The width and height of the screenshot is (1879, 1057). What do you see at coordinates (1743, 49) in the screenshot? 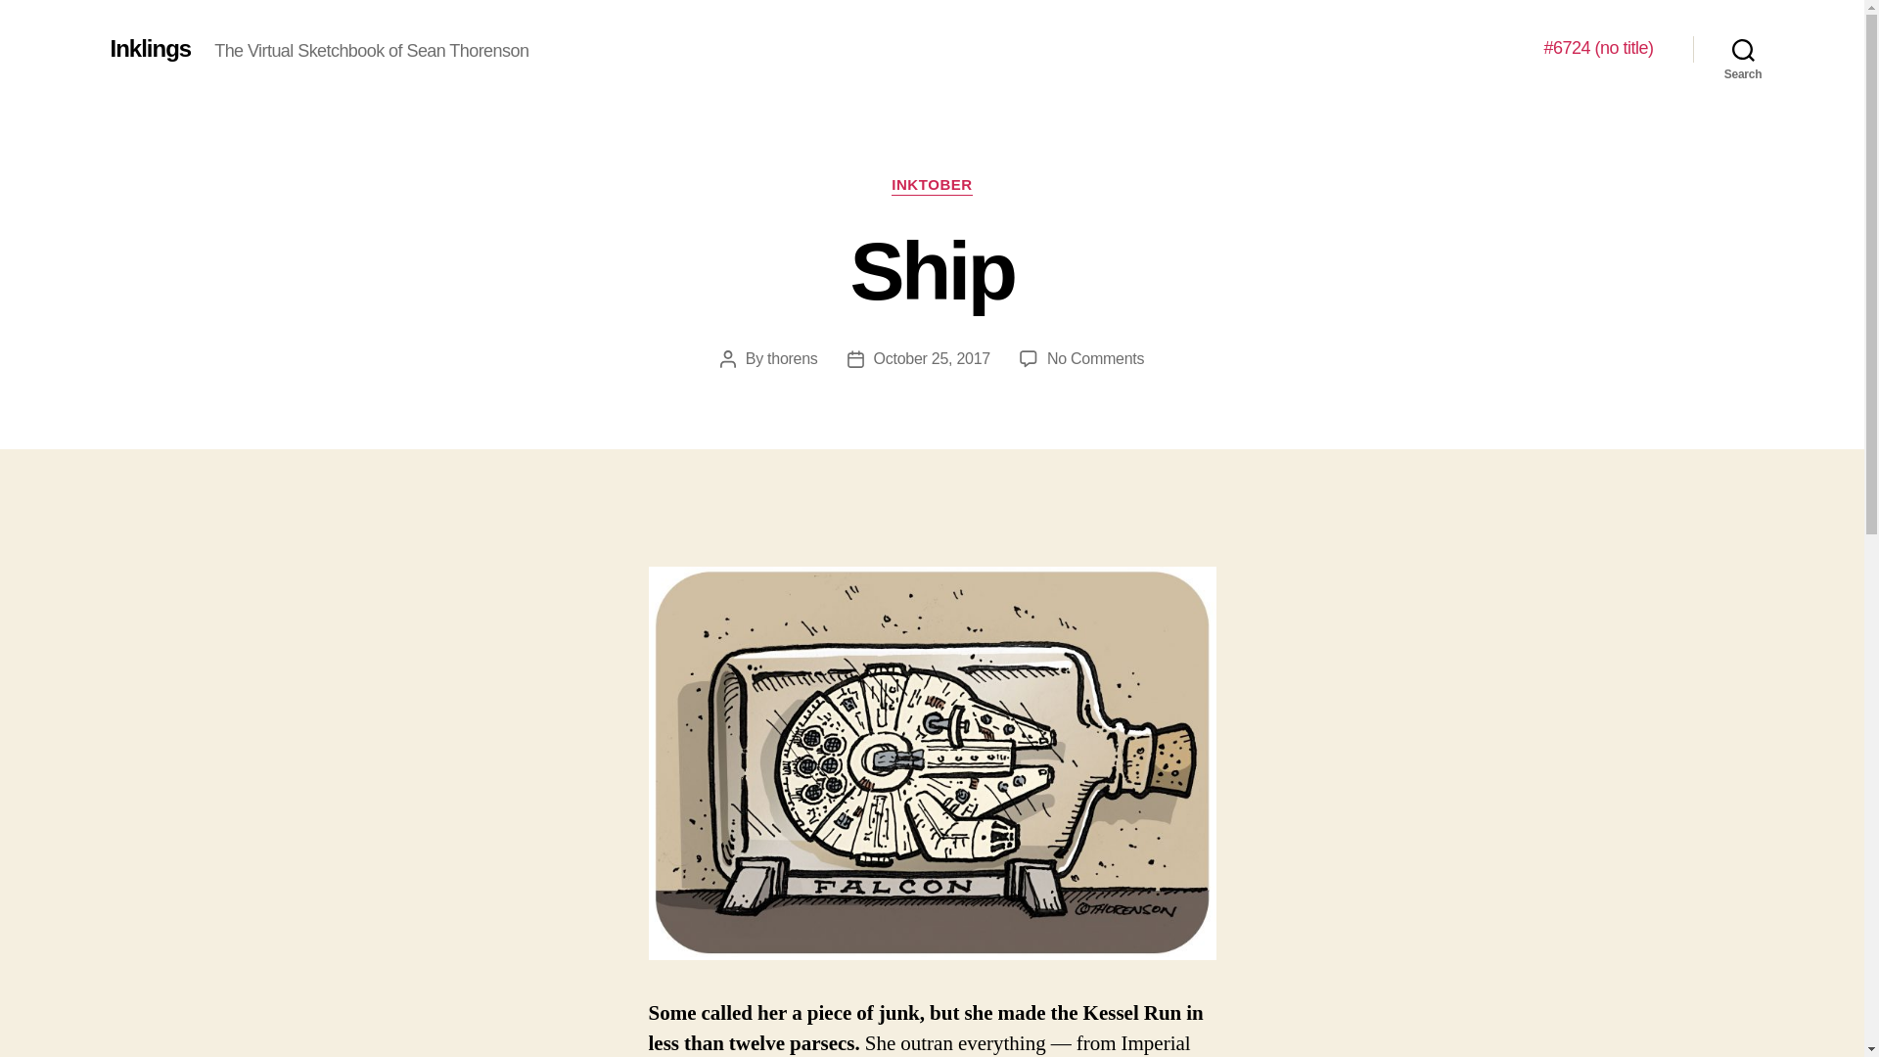
I see `Search` at bounding box center [1743, 49].